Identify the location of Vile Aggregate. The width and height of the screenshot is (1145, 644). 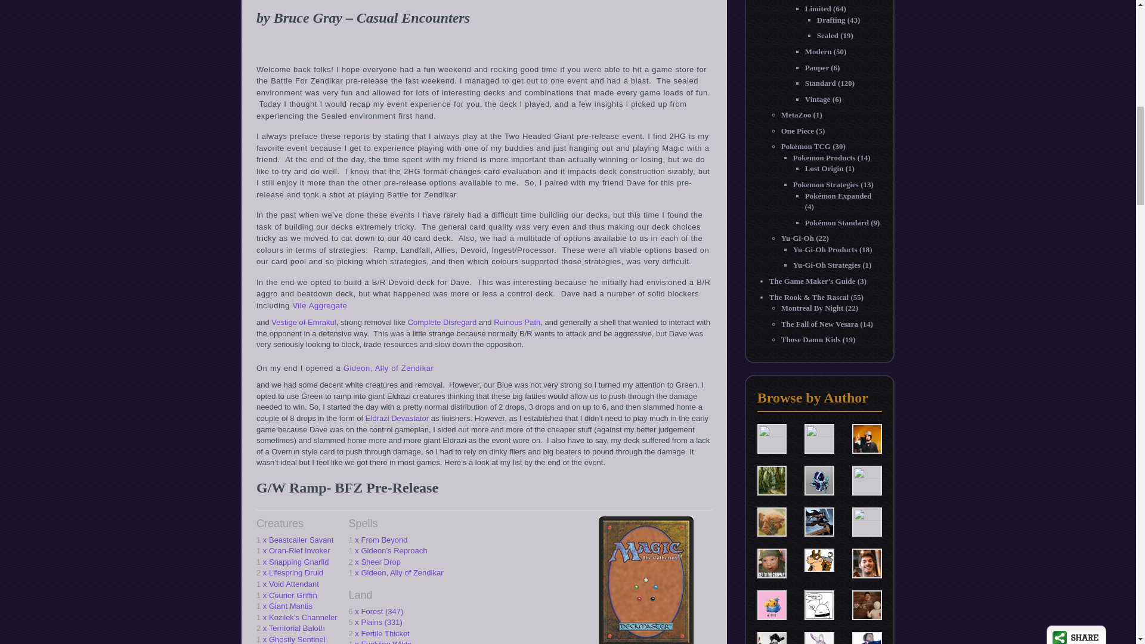
(319, 305).